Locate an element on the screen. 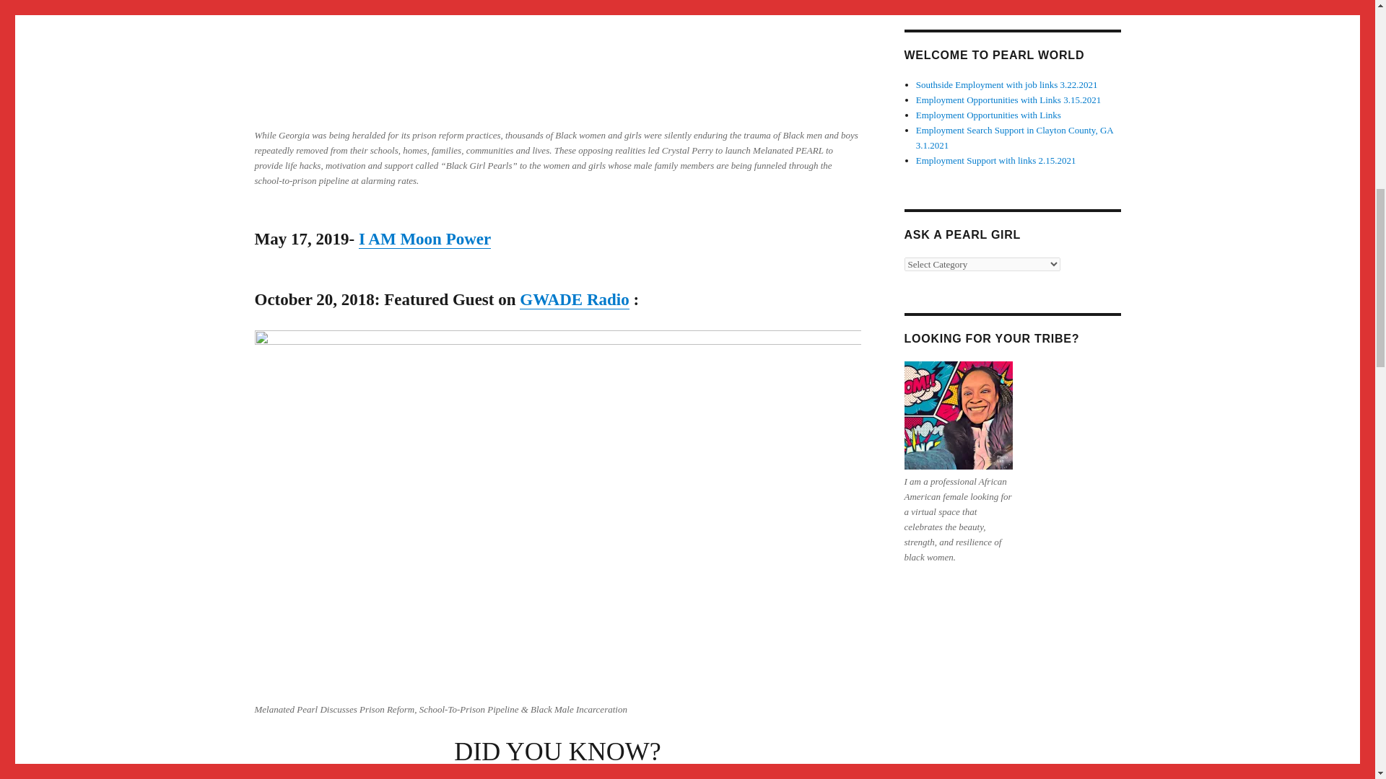  Employment Opportunities with Links 3.15.2021 is located at coordinates (1008, 100).